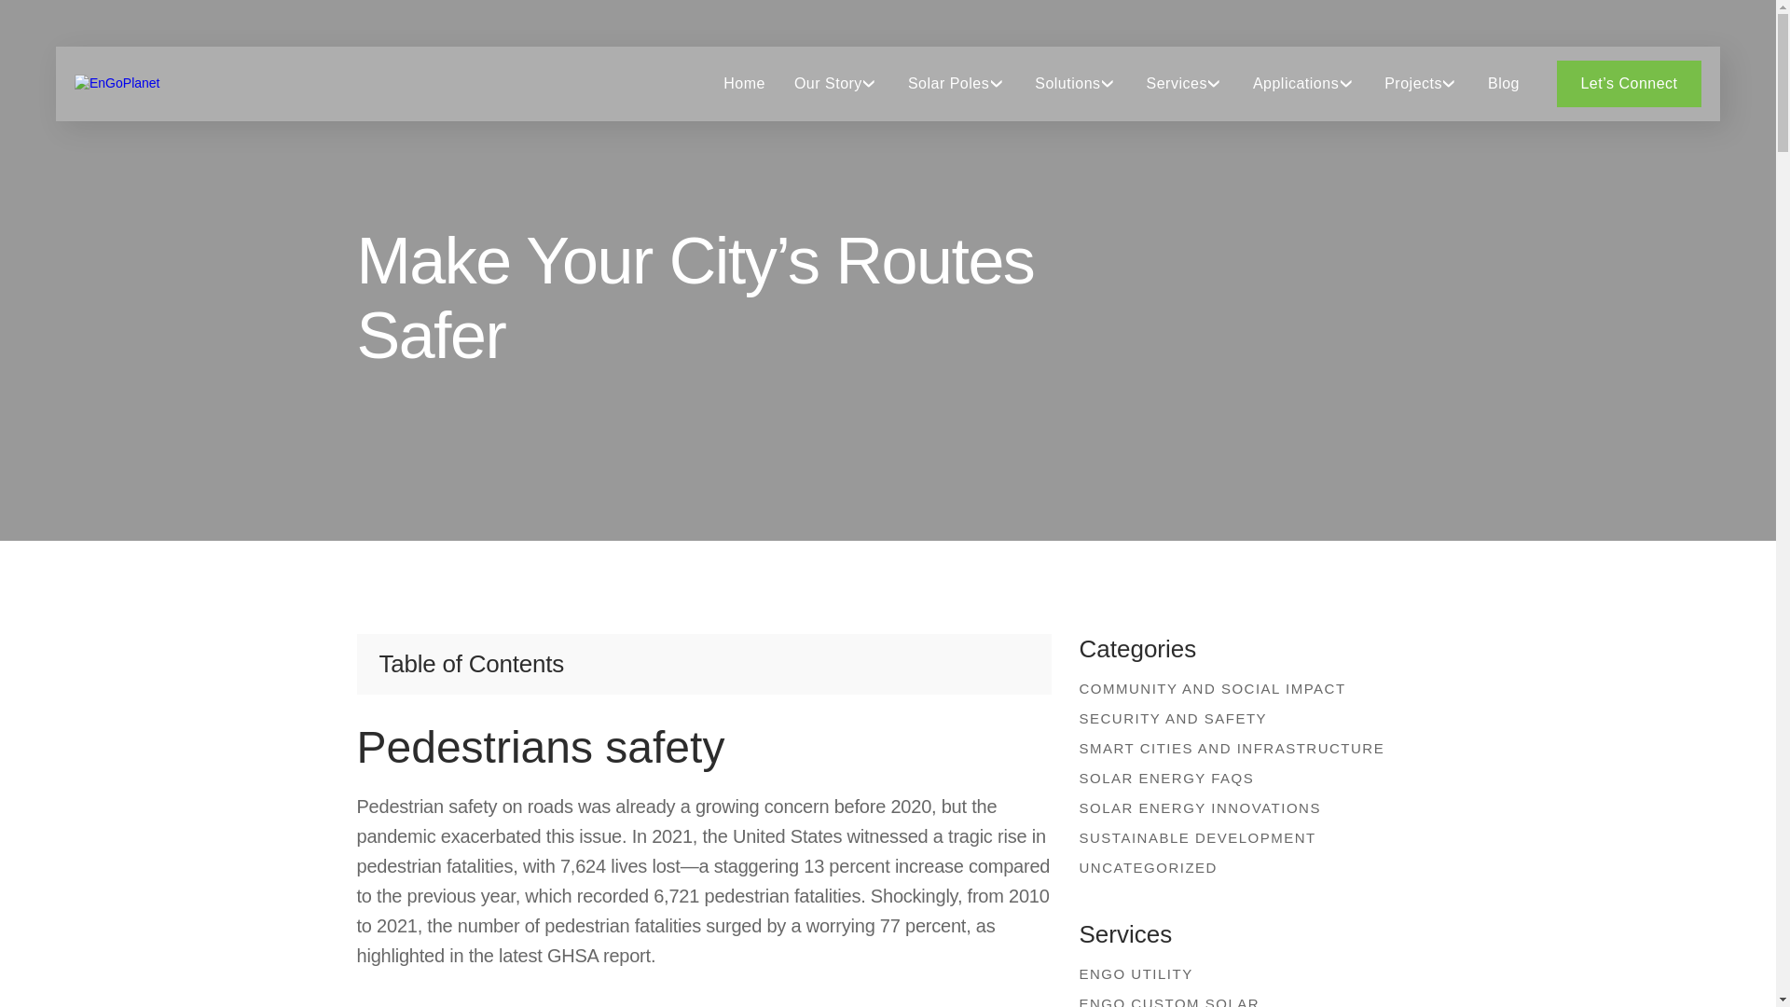 Image resolution: width=1790 pixels, height=1007 pixels. What do you see at coordinates (828, 83) in the screenshot?
I see `Our Story` at bounding box center [828, 83].